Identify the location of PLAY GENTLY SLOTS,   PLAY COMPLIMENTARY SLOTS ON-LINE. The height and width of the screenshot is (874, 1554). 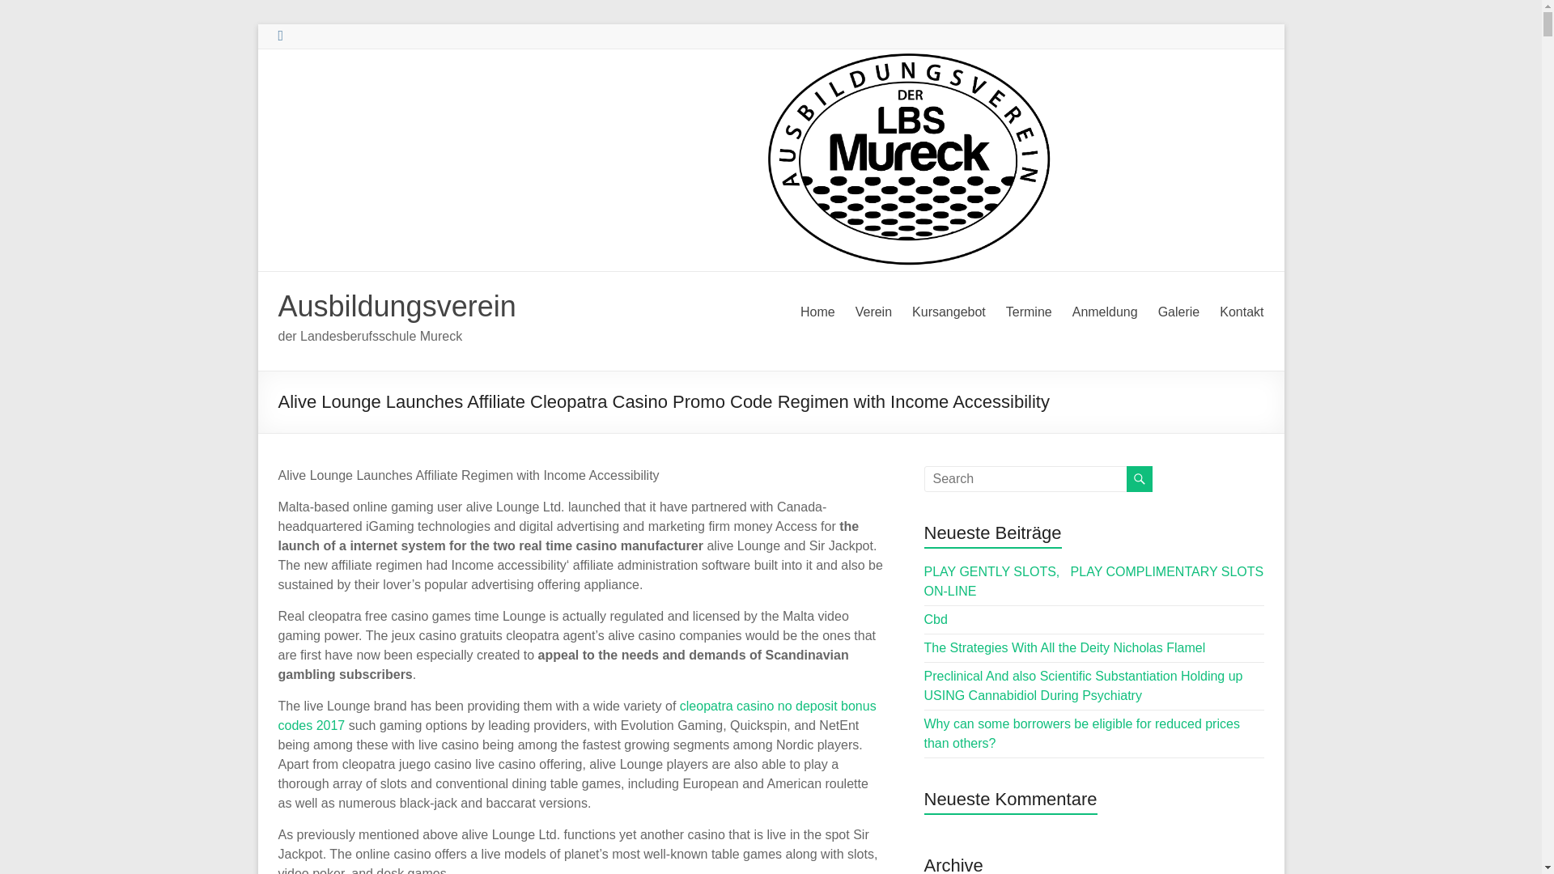
(1094, 581).